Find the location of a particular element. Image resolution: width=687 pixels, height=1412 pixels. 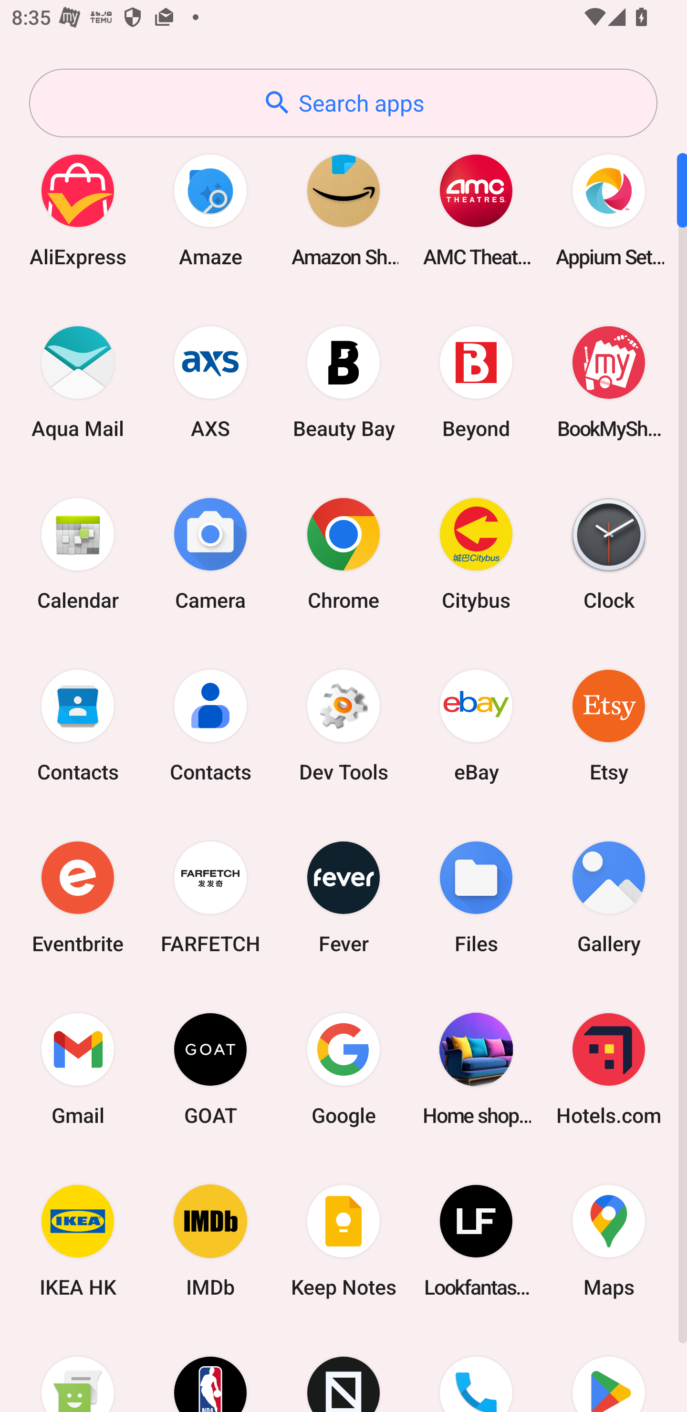

Fever is located at coordinates (343, 897).